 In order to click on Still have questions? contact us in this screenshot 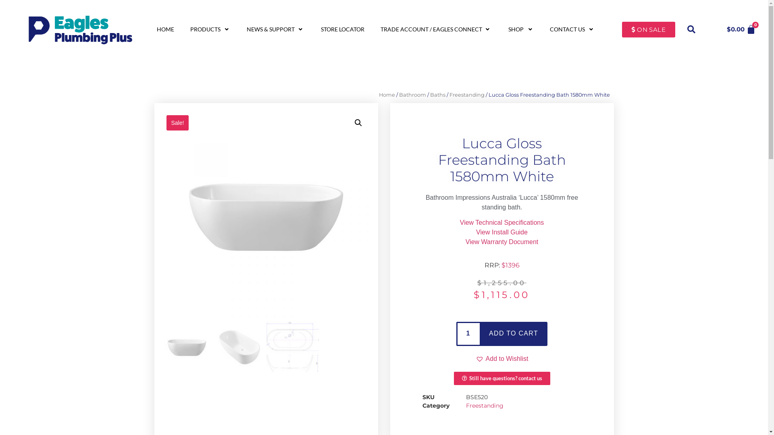, I will do `click(502, 379)`.